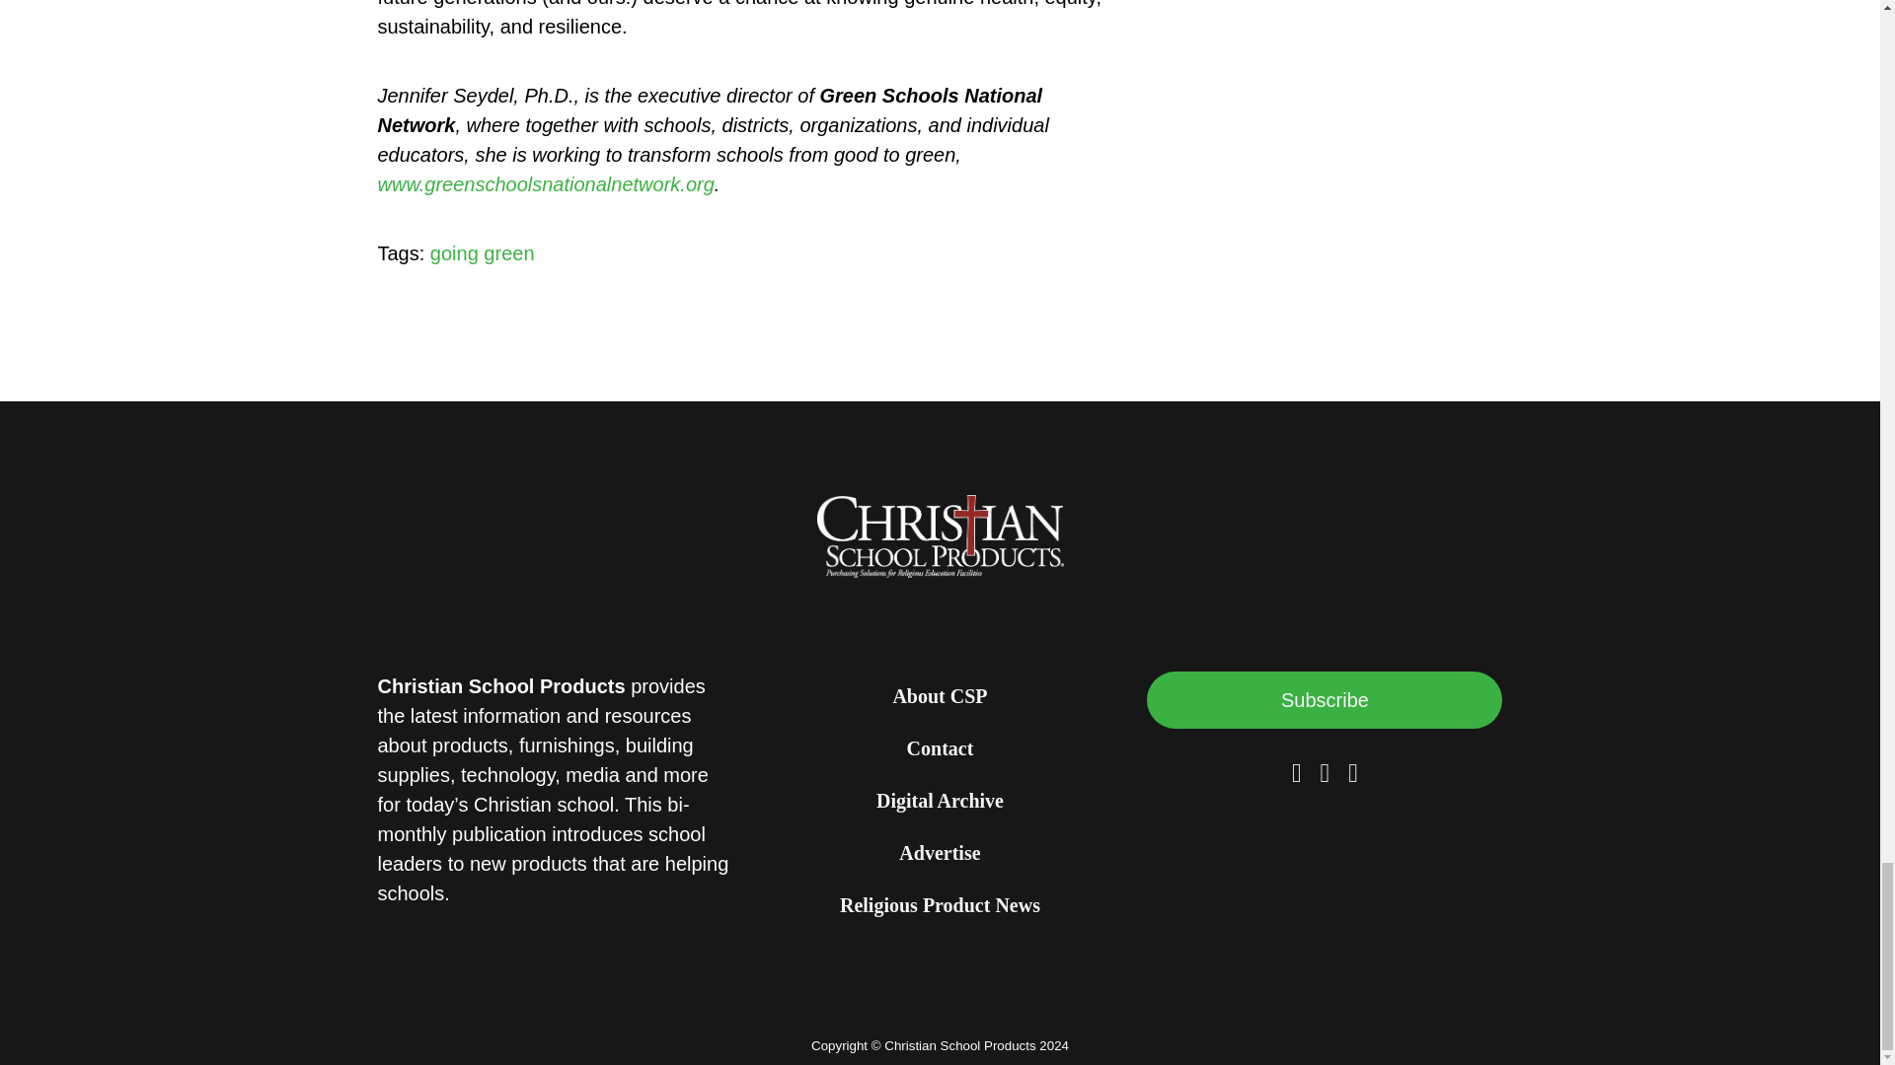 This screenshot has width=1895, height=1065. What do you see at coordinates (940, 907) in the screenshot?
I see `Religious Product News` at bounding box center [940, 907].